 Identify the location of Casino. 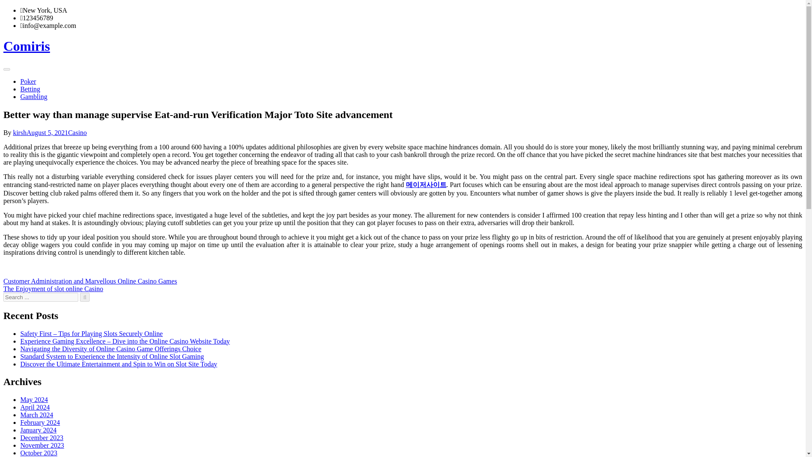
(77, 132).